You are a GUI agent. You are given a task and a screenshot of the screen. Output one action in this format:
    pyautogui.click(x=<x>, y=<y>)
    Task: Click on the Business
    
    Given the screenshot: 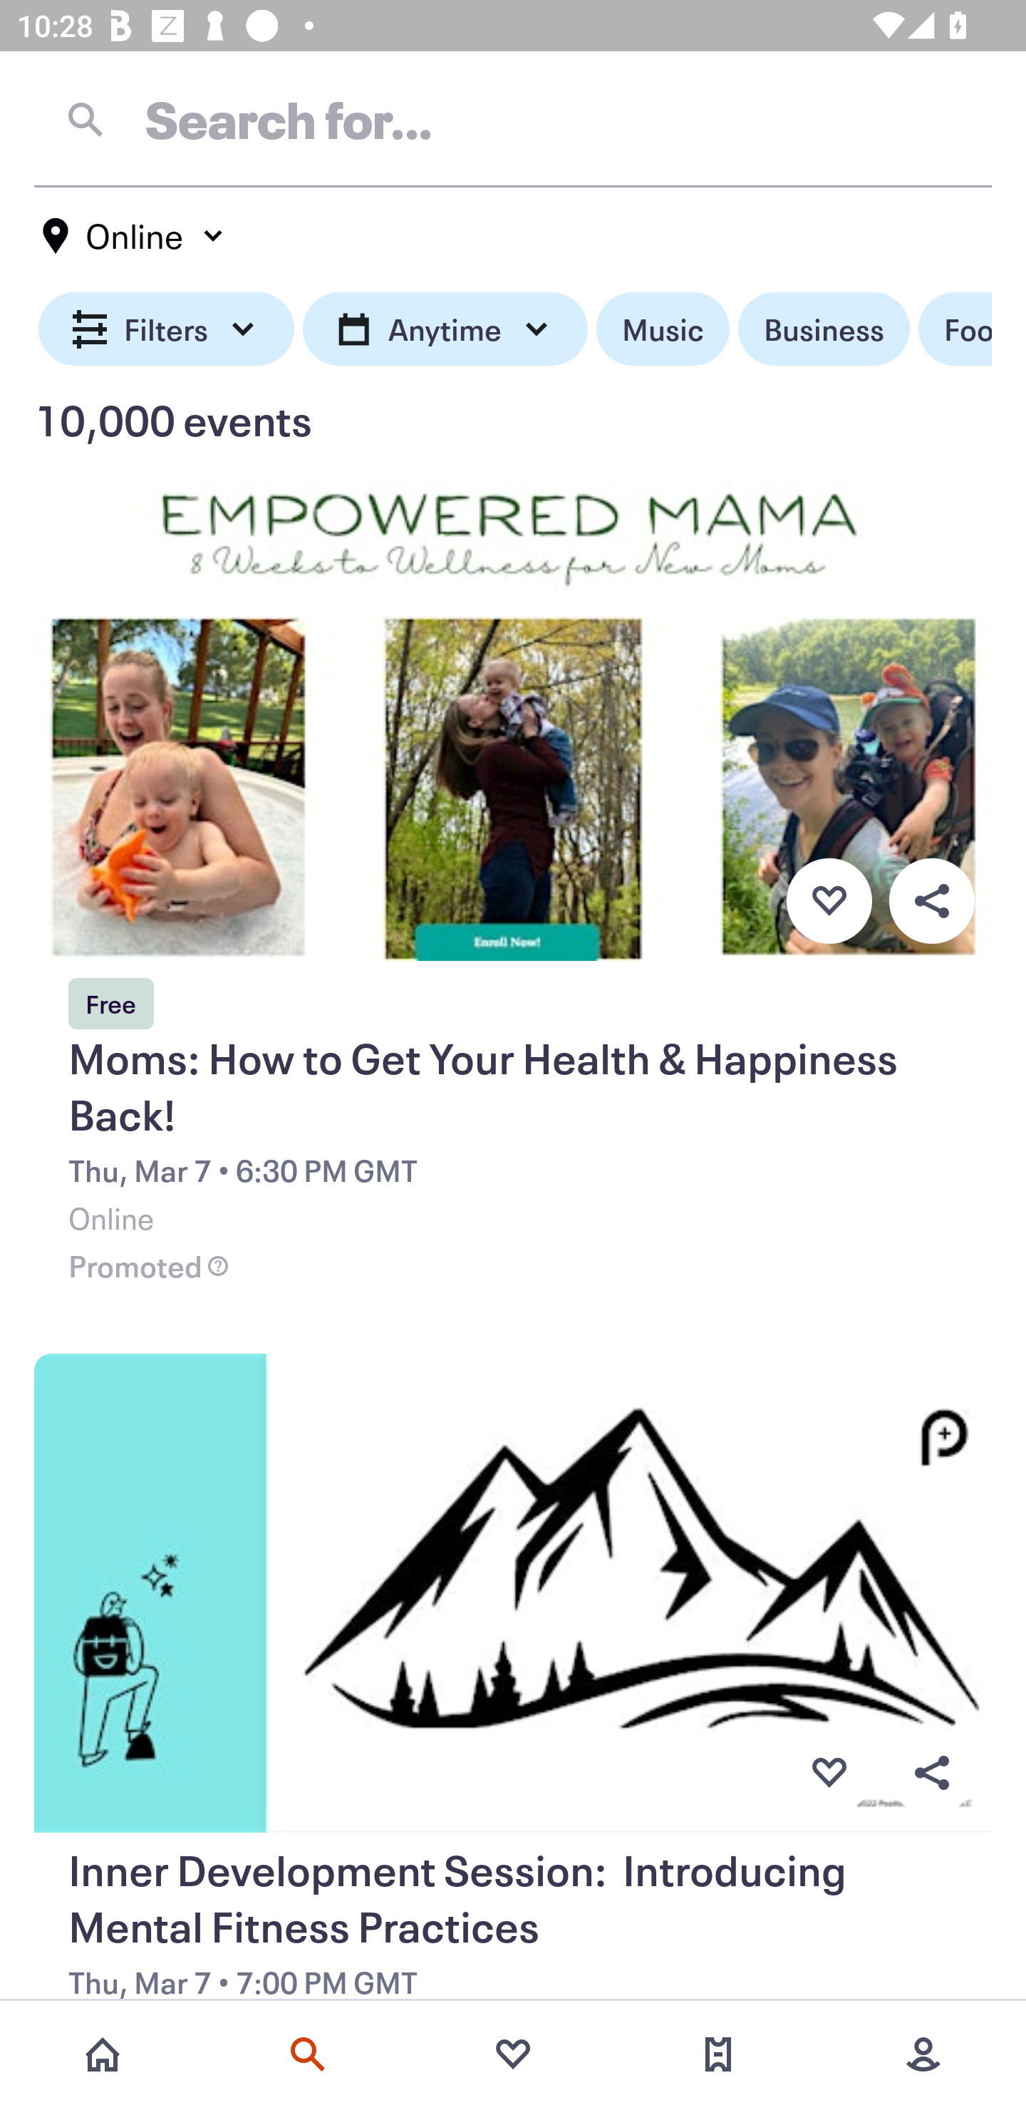 What is the action you would take?
    pyautogui.click(x=824, y=329)
    